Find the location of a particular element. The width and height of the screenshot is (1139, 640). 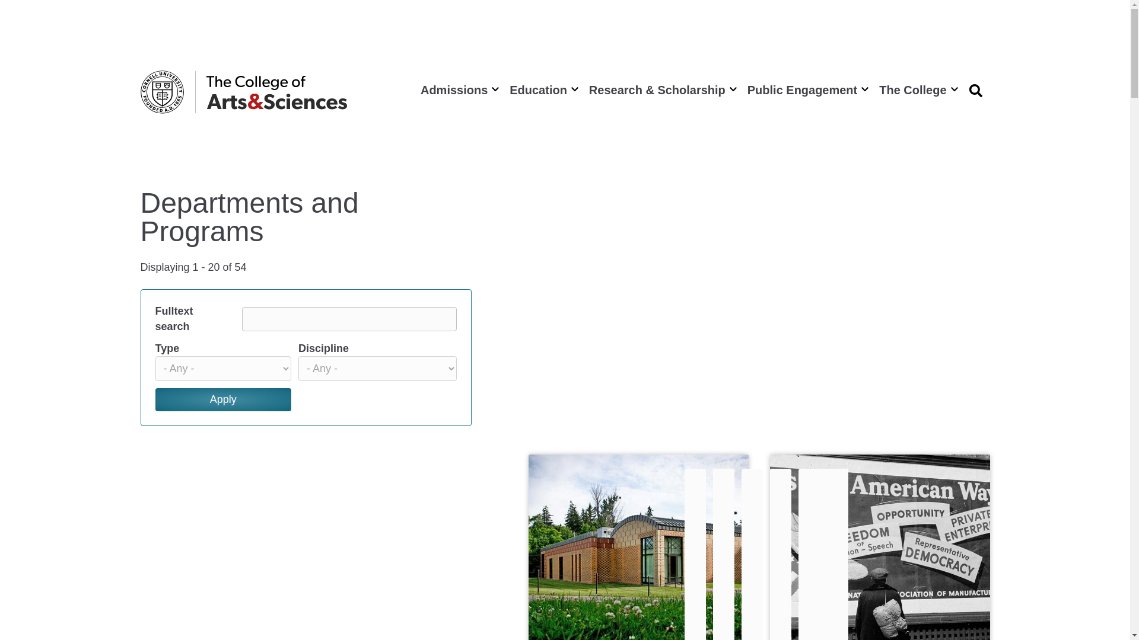

Education is located at coordinates (542, 90).